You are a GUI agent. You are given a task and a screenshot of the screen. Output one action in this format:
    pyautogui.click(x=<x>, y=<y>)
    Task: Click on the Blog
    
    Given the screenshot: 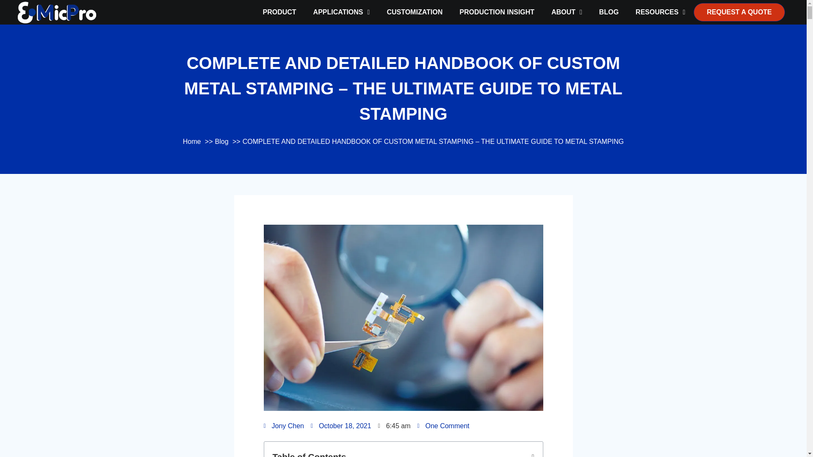 What is the action you would take?
    pyautogui.click(x=222, y=141)
    